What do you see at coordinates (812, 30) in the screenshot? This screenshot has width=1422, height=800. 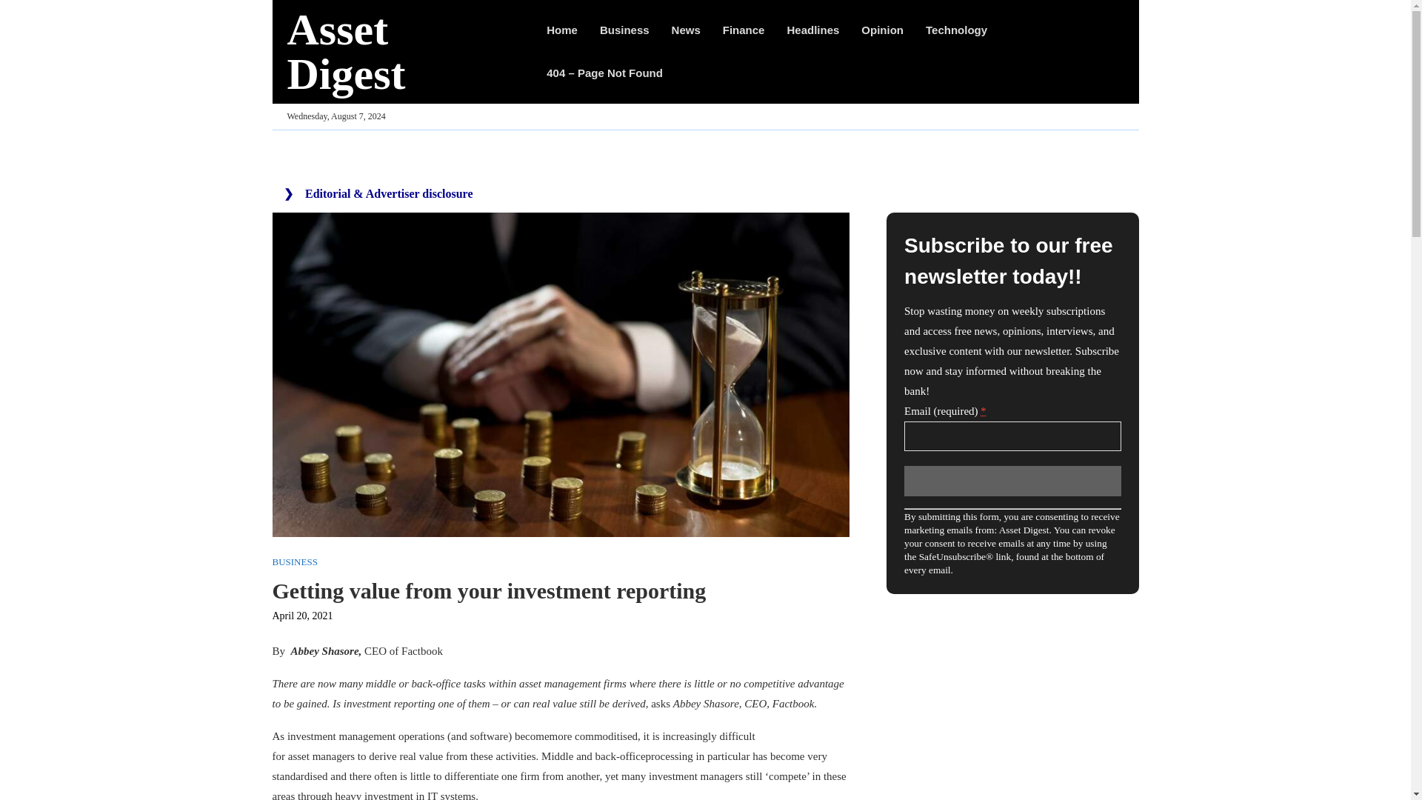 I see `Headlines` at bounding box center [812, 30].